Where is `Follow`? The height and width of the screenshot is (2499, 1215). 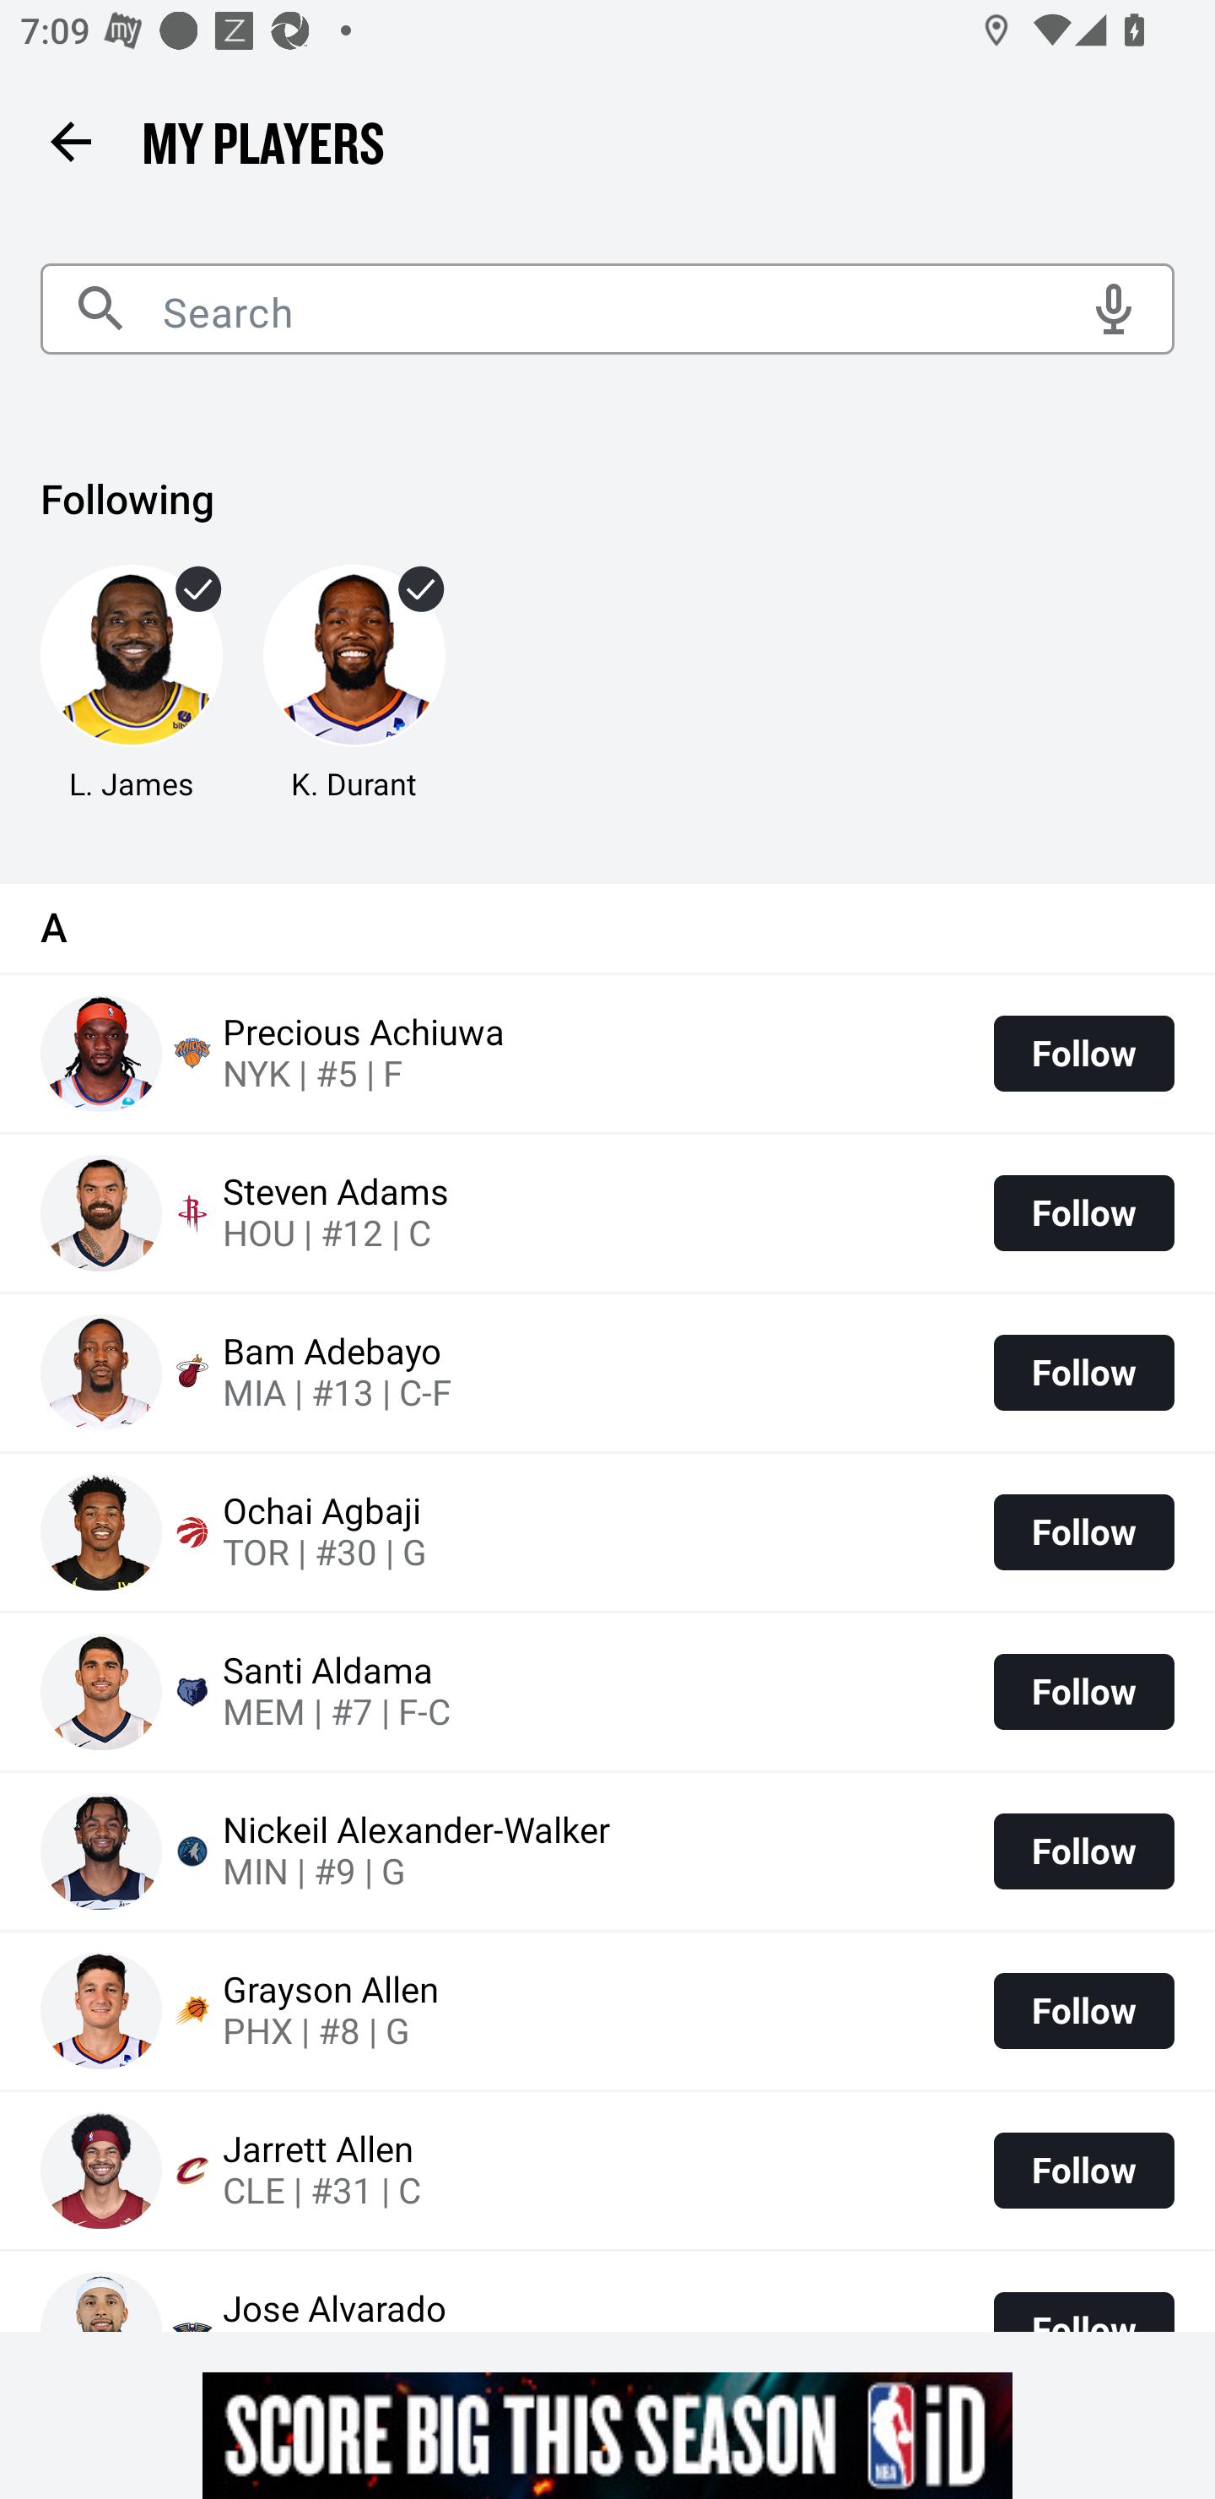 Follow is located at coordinates (1083, 1691).